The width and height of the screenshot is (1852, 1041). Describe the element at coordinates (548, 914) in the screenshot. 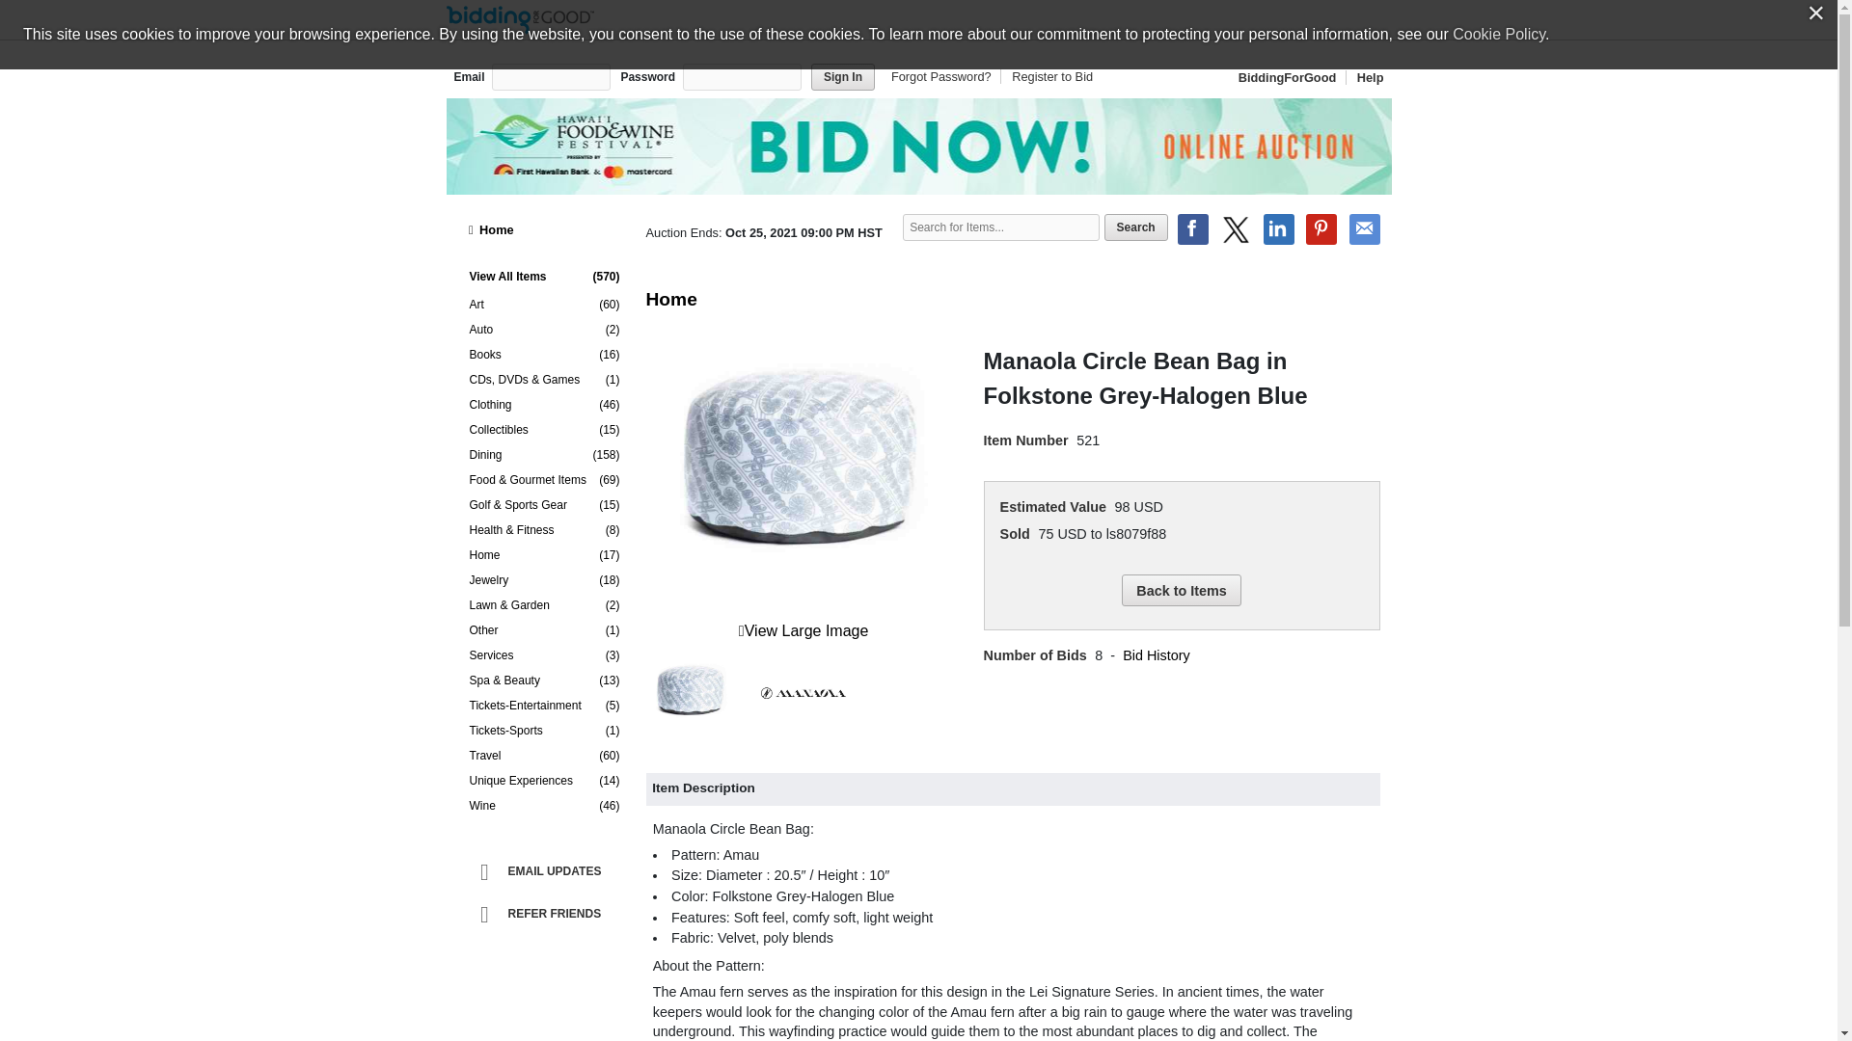

I see `REFER FRIENDS` at that location.